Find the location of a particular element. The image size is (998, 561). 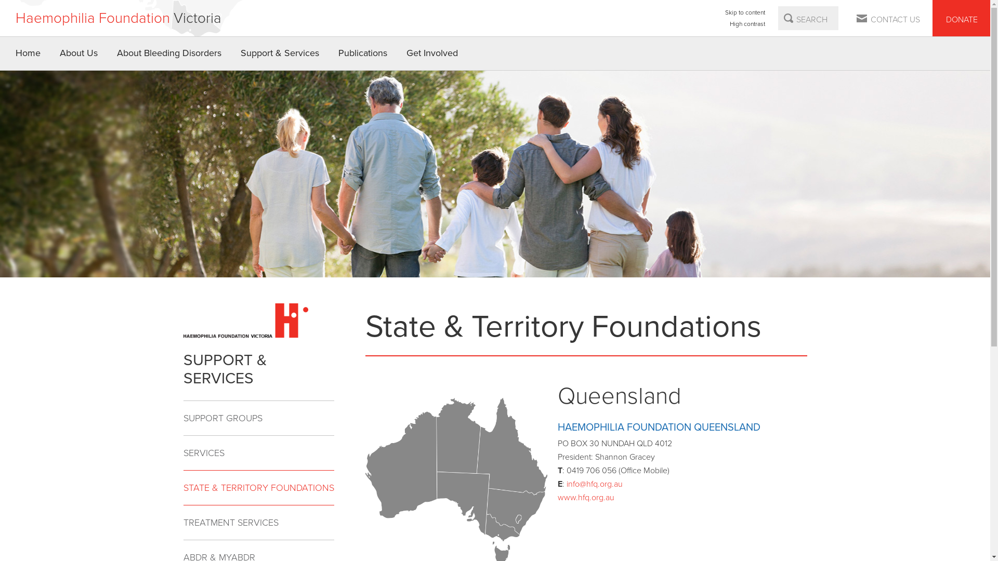

SUPPORT GROUPS is located at coordinates (258, 419).